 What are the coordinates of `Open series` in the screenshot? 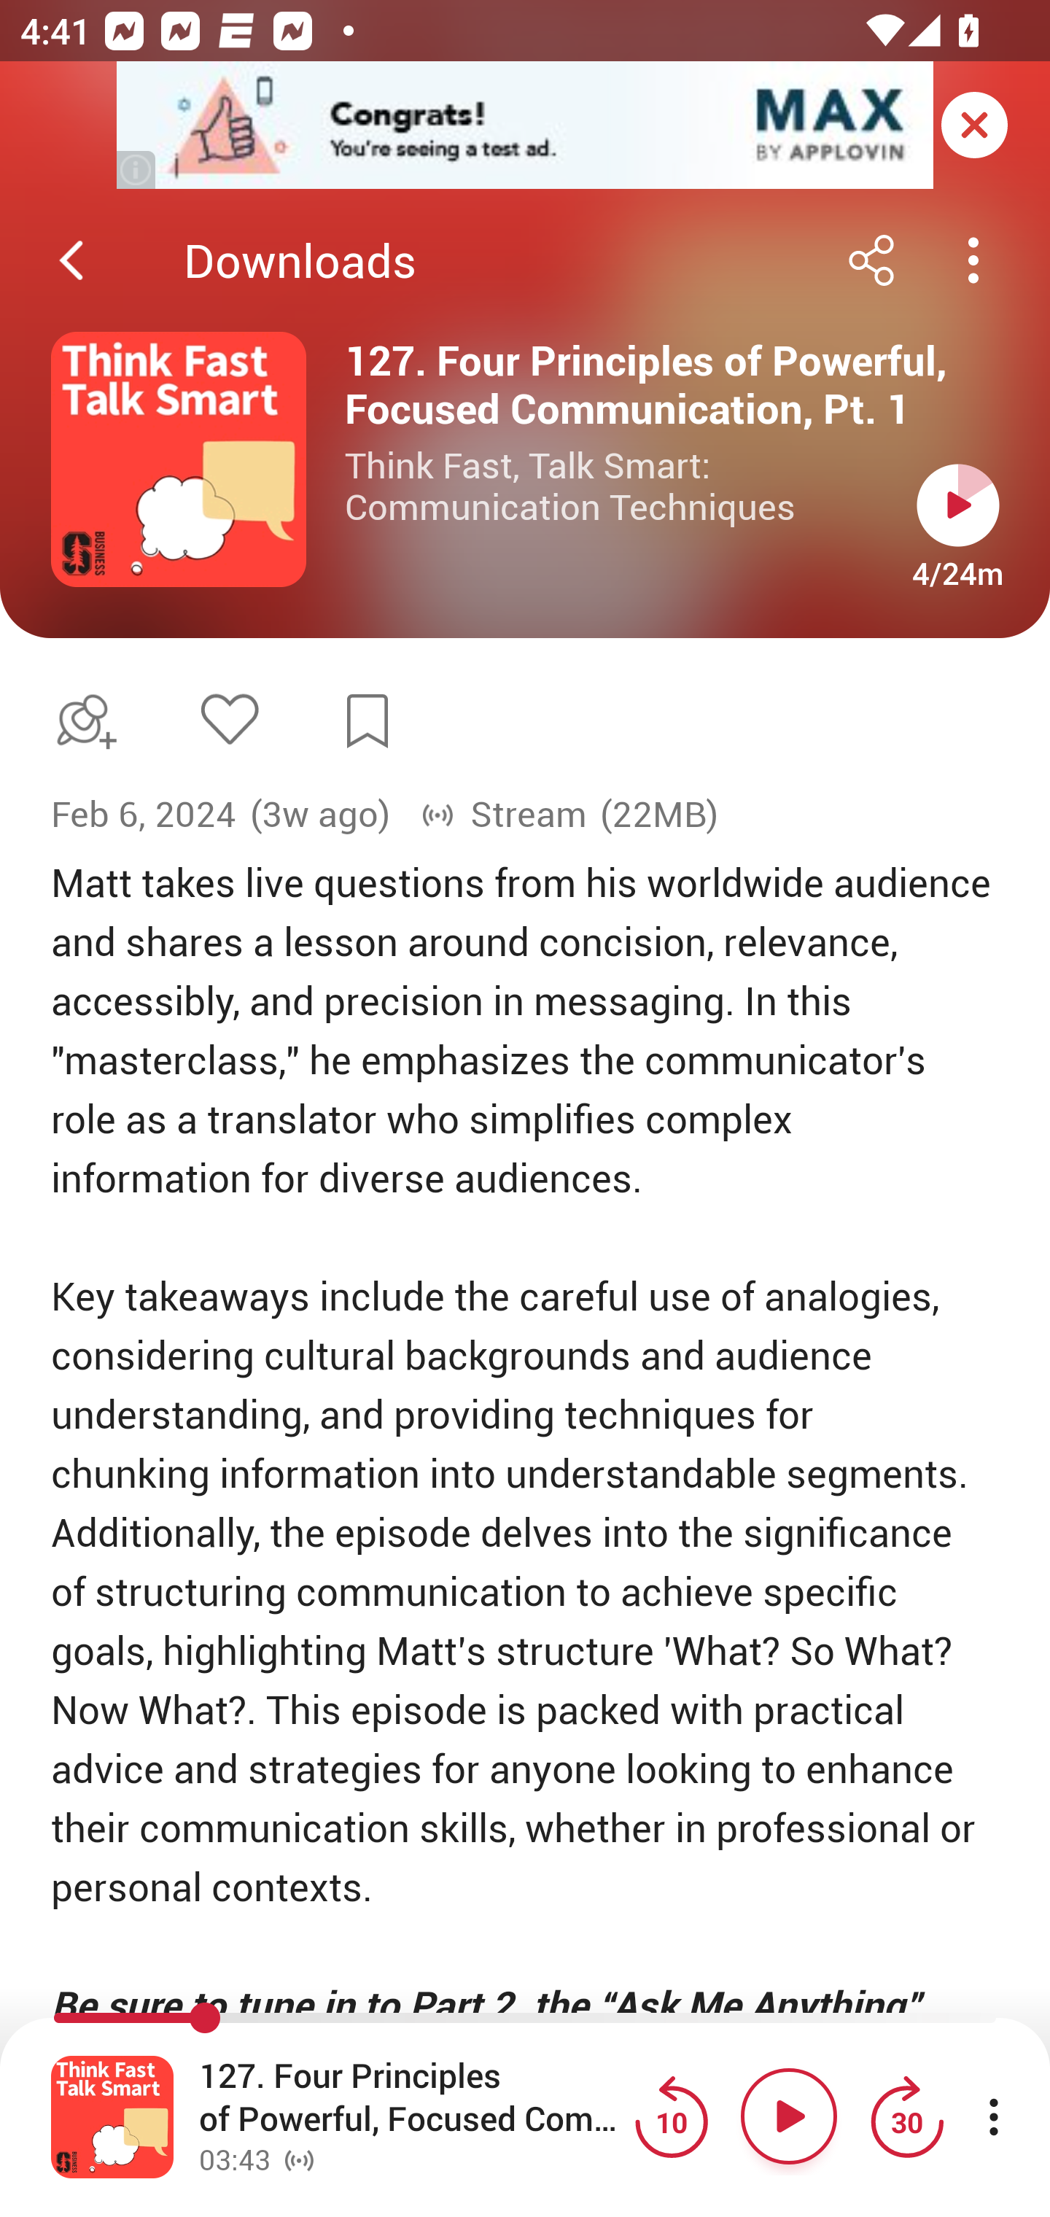 It's located at (179, 459).